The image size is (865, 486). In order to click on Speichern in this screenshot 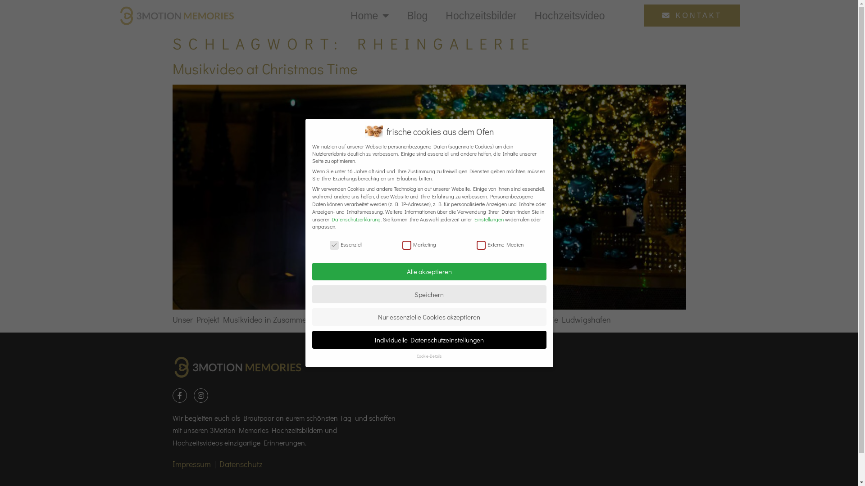, I will do `click(429, 294)`.